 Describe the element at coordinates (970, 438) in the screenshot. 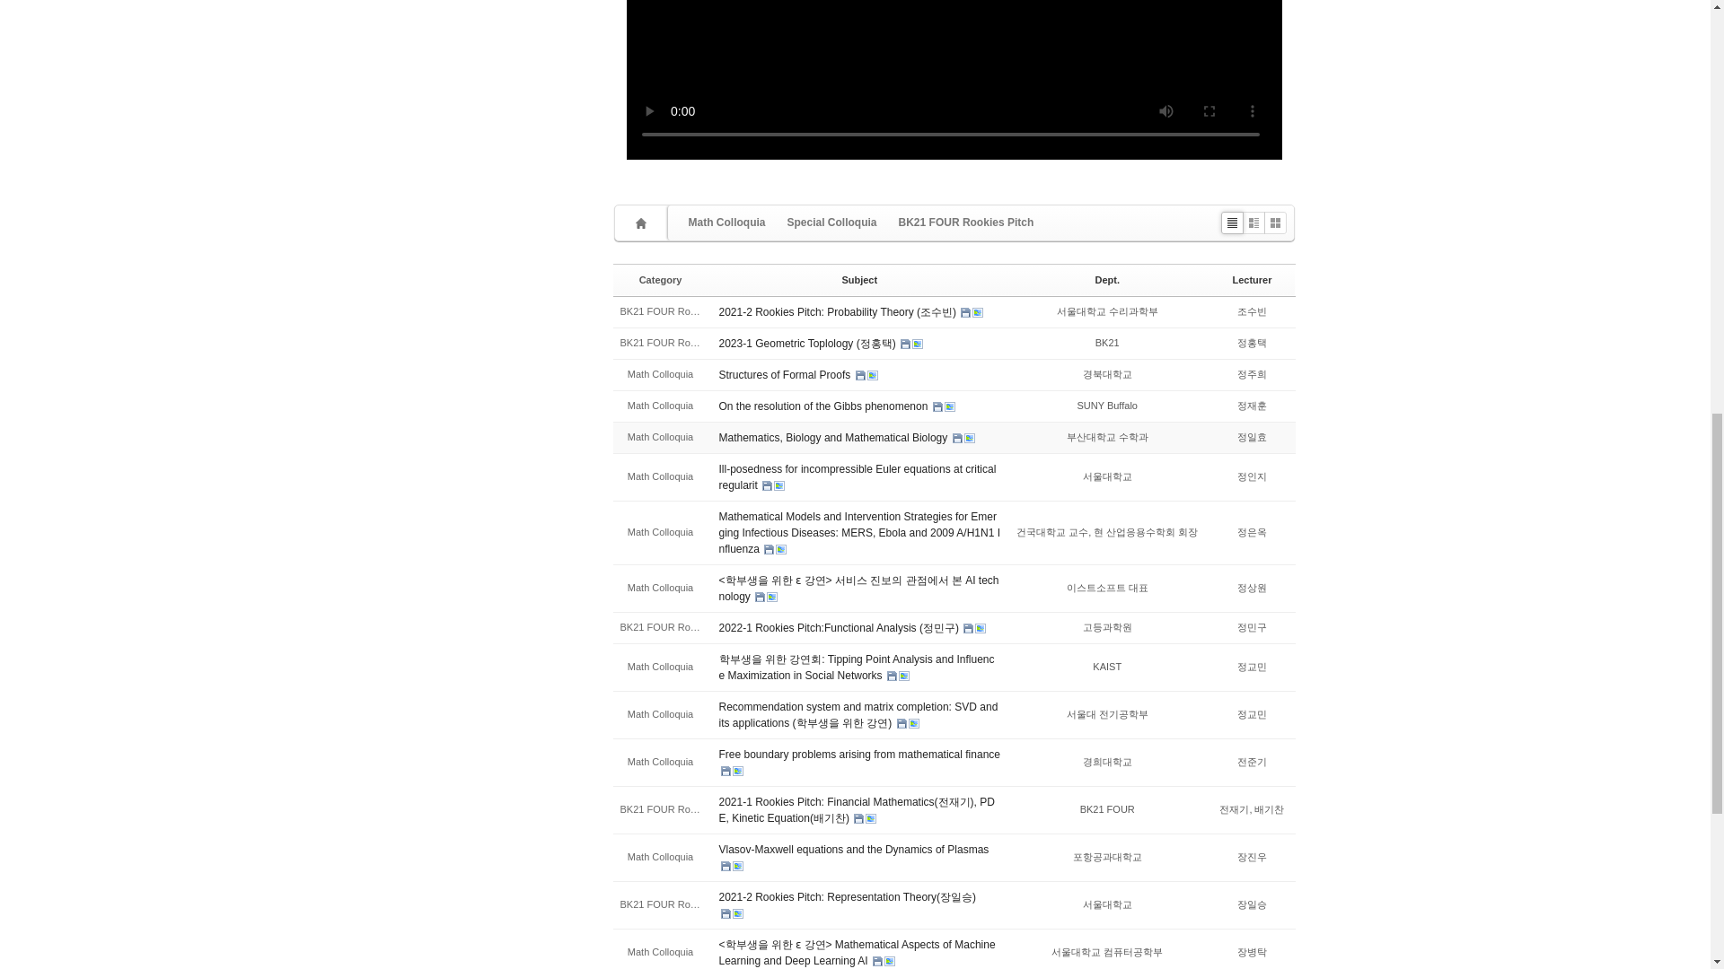

I see `Image` at that location.